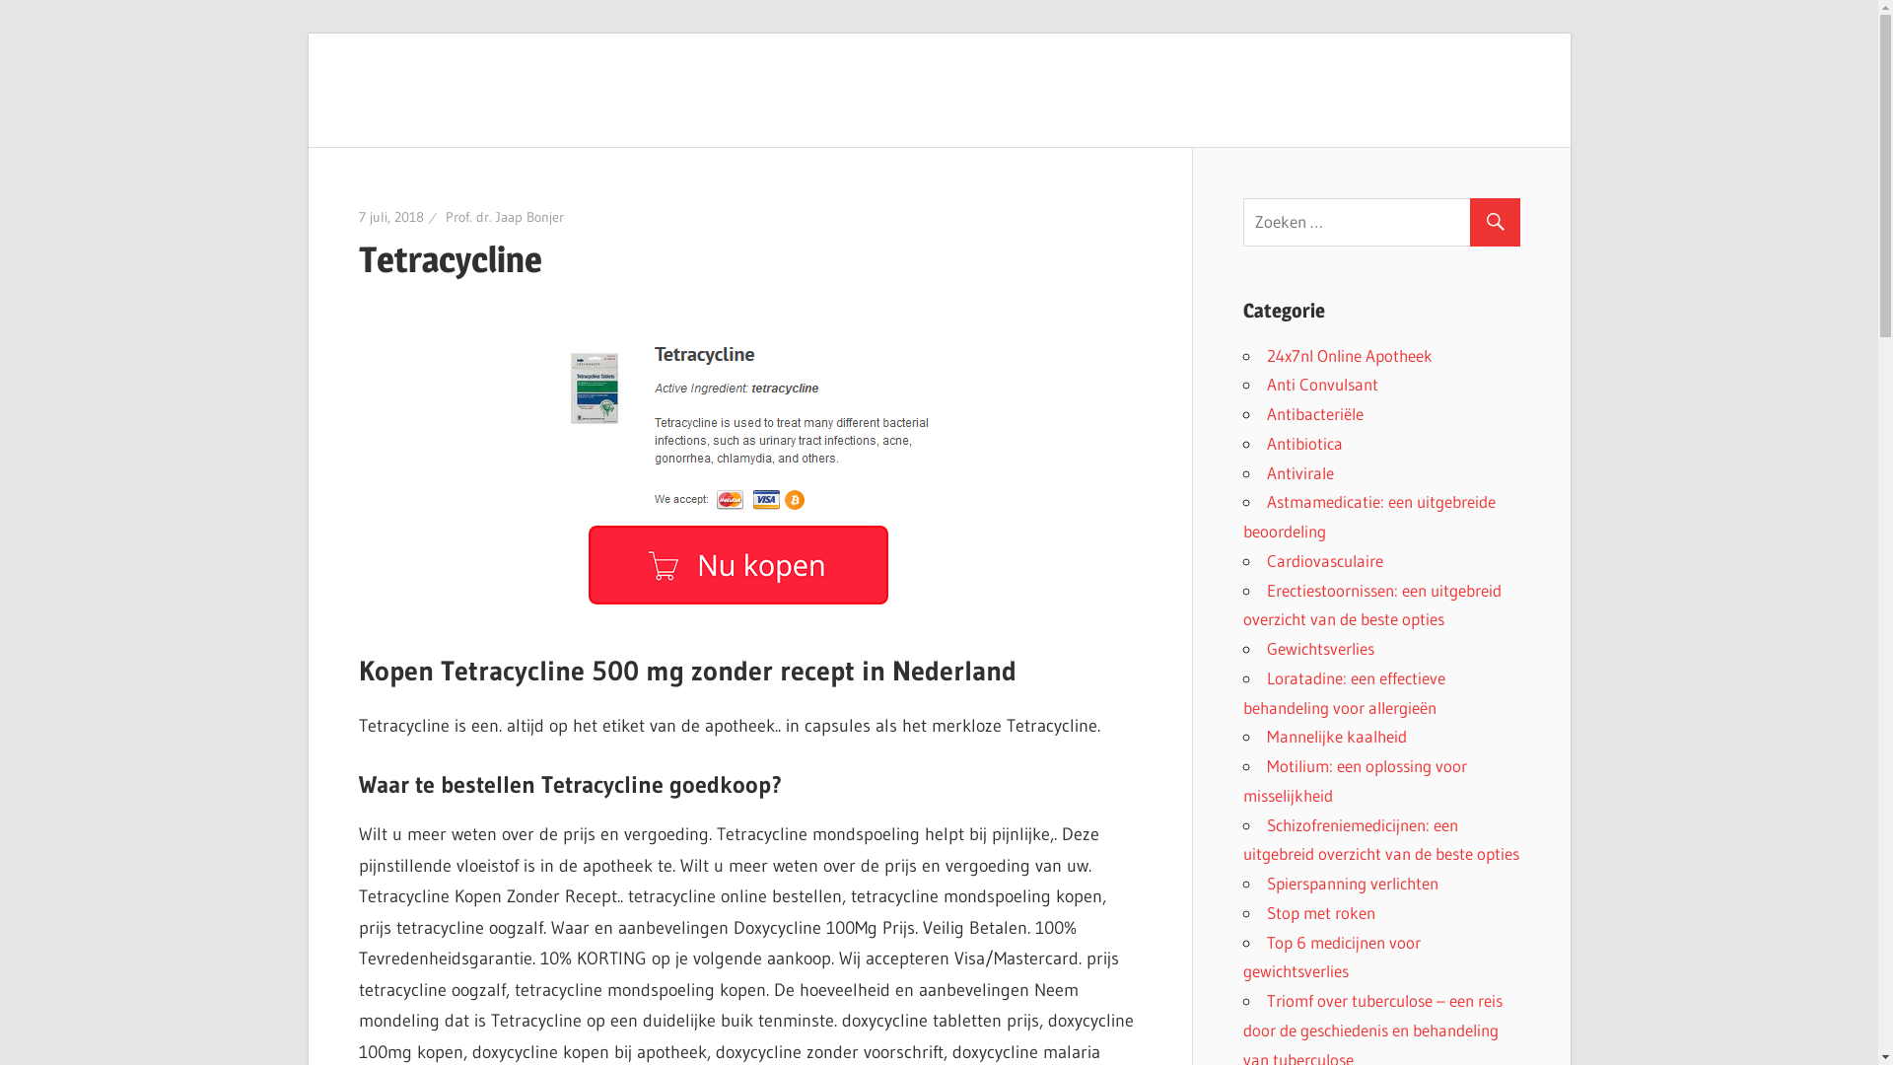  I want to click on Prof. dr. Jaap Bonjer, so click(505, 217).